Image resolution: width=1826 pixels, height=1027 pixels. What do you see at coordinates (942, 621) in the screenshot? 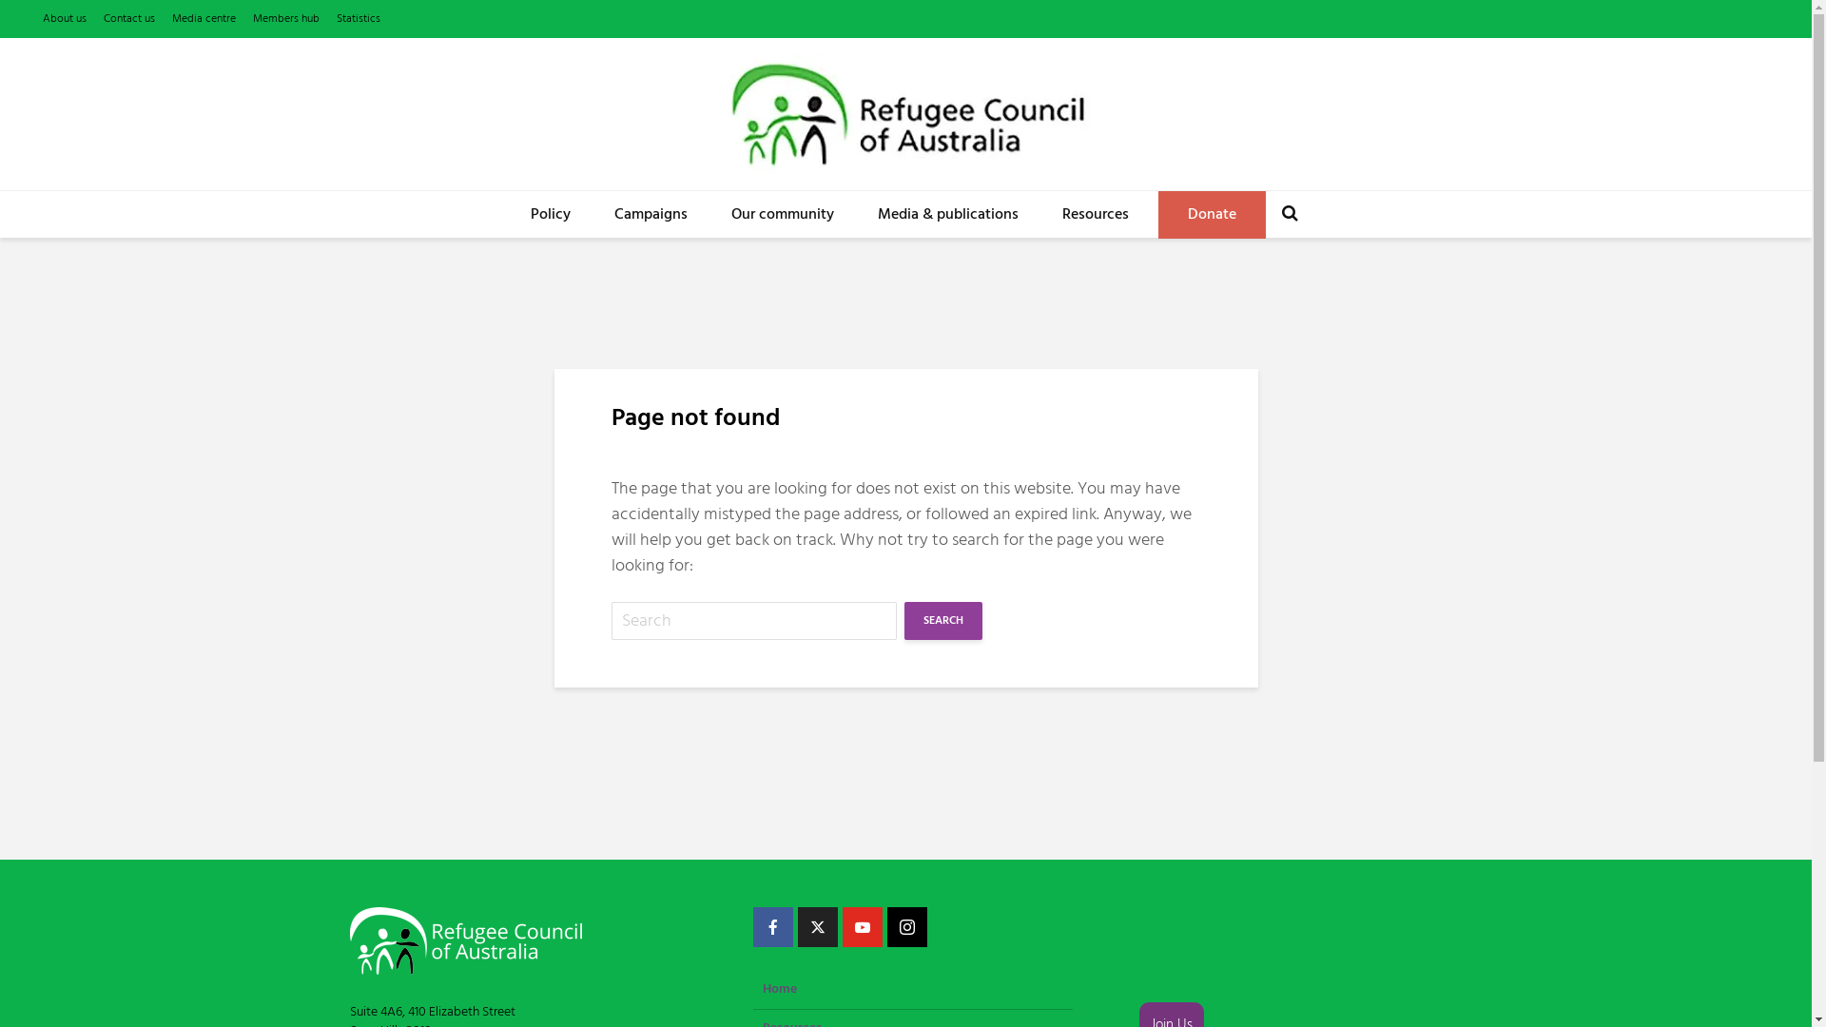
I see `SEARCH` at bounding box center [942, 621].